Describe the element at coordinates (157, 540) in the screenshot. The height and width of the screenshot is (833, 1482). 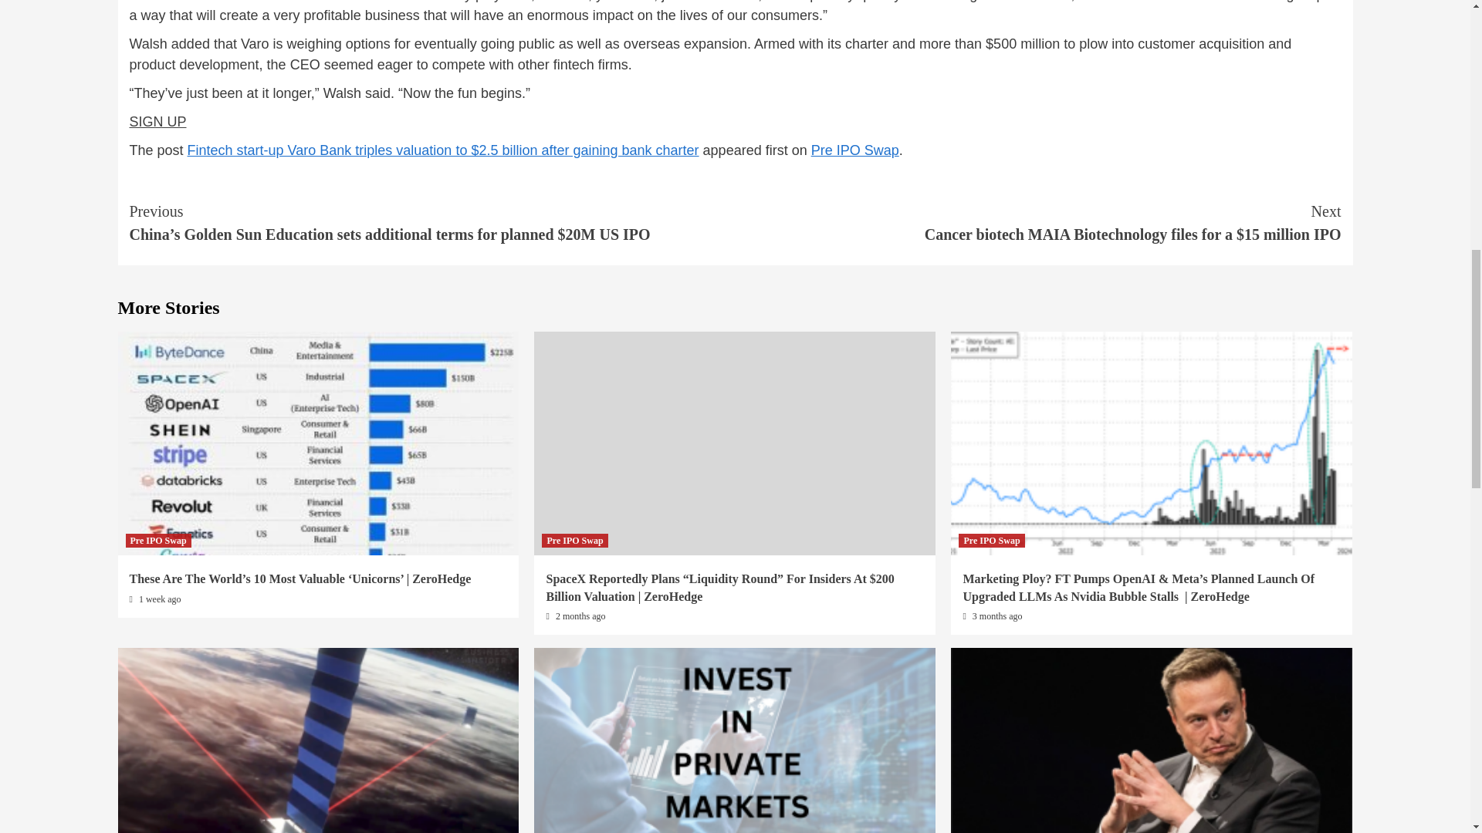
I see `Pre IPO Swap` at that location.